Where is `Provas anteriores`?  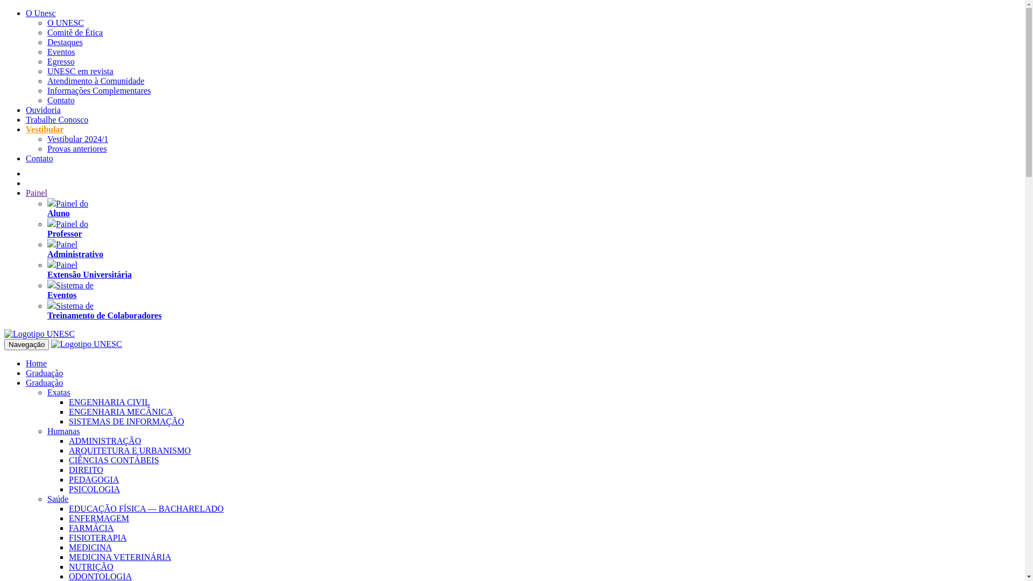
Provas anteriores is located at coordinates (77, 148).